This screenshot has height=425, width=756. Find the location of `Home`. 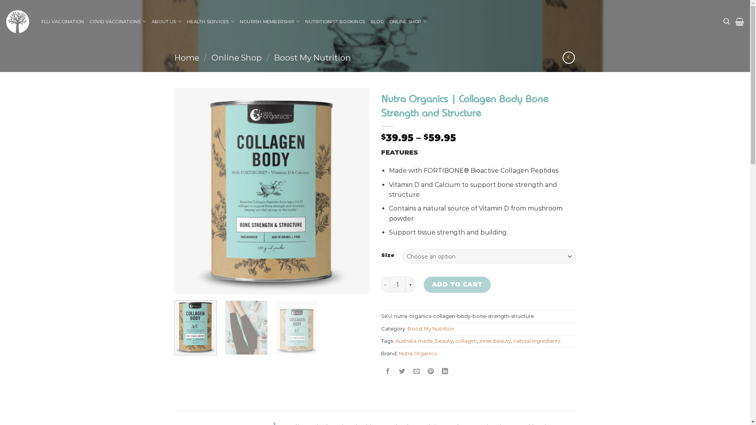

Home is located at coordinates (186, 57).